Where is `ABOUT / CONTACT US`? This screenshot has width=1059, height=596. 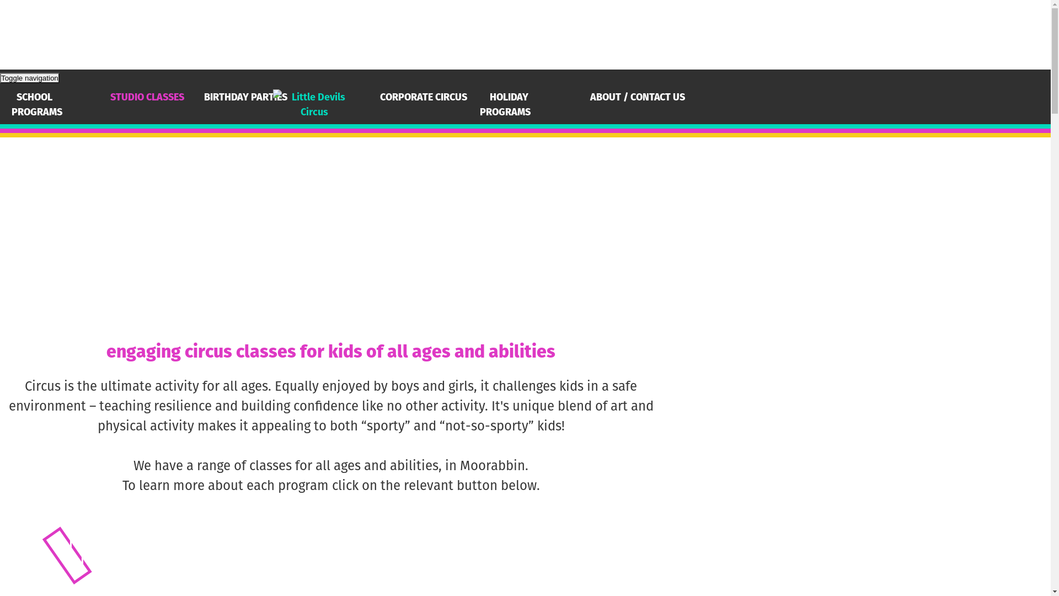
ABOUT / CONTACT US is located at coordinates (638, 97).